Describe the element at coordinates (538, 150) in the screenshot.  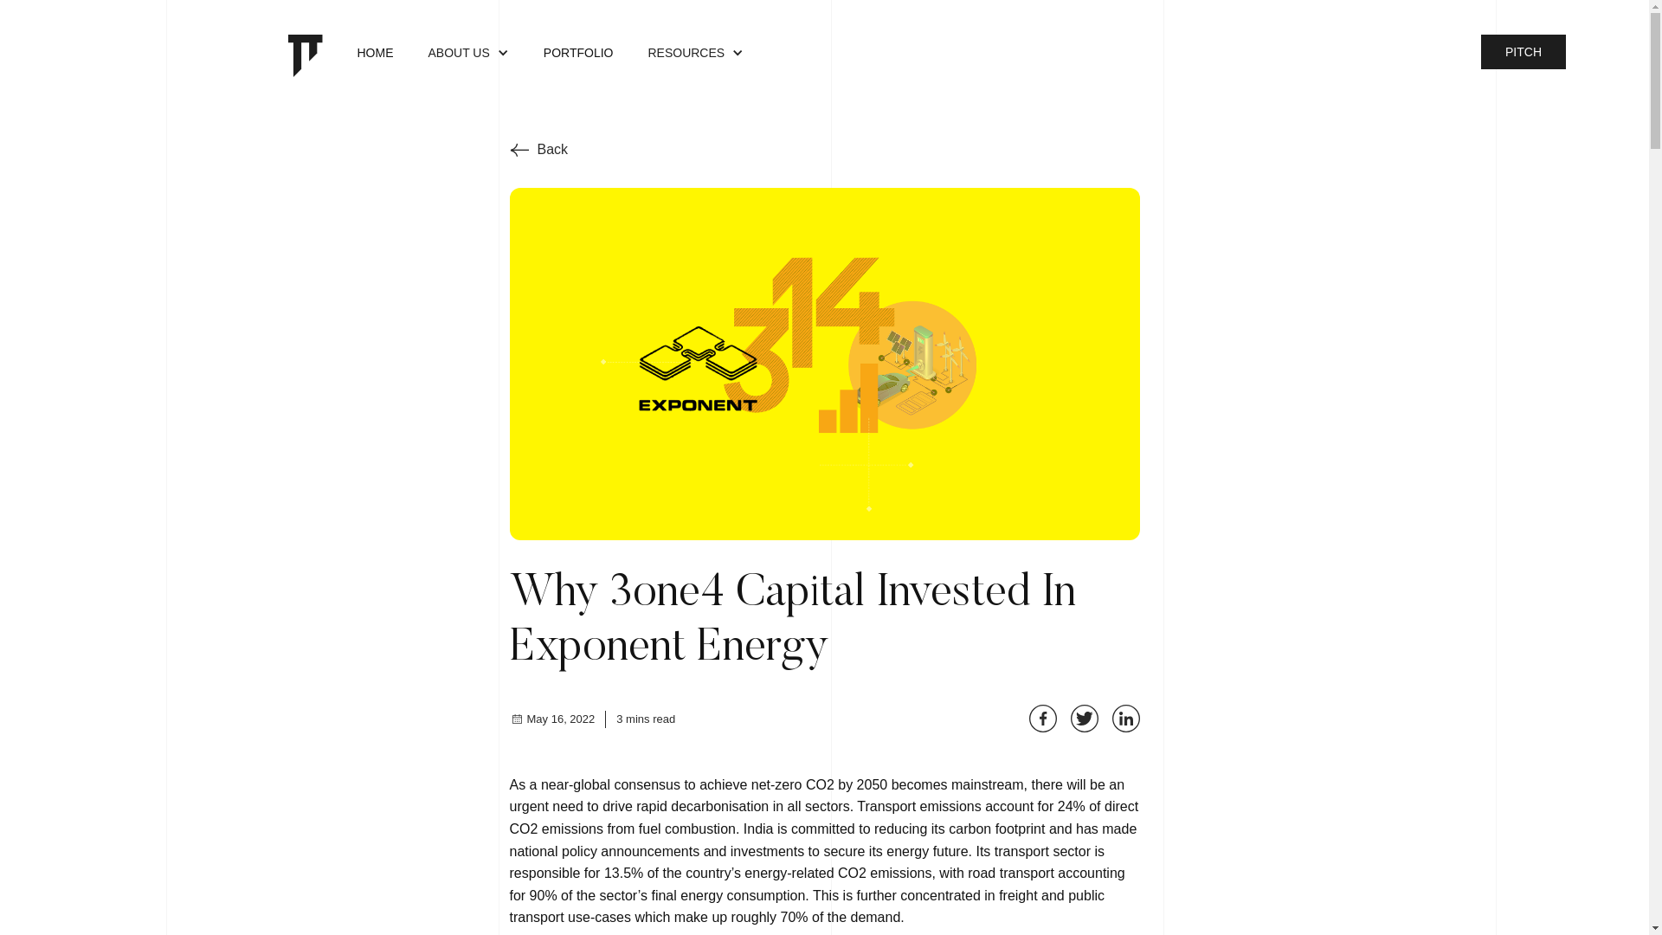
I see `Back` at that location.